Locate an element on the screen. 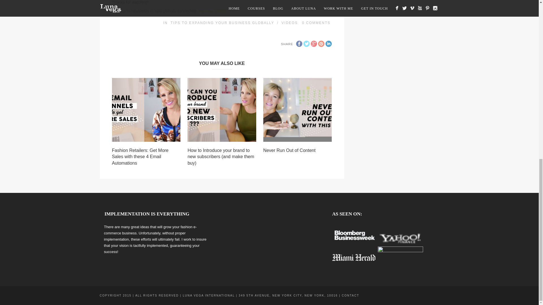  Facebook is located at coordinates (299, 43).